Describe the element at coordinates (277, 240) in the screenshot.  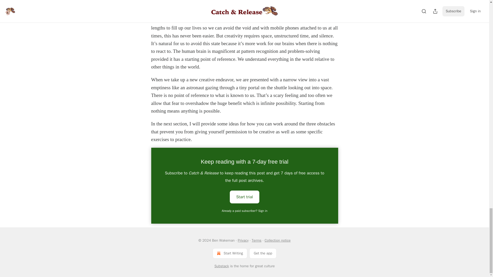
I see `Collection notice` at that location.